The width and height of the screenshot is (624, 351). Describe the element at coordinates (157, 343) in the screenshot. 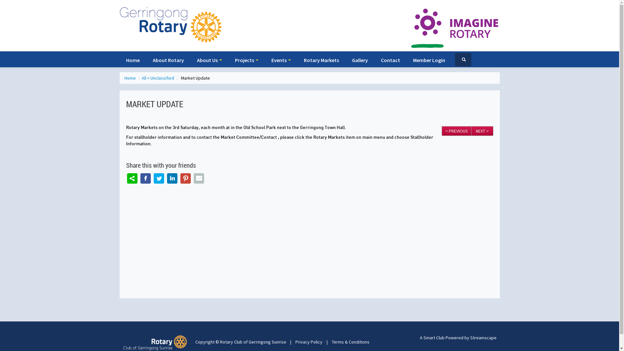

I see `Rotary Club of Gerringong` at that location.